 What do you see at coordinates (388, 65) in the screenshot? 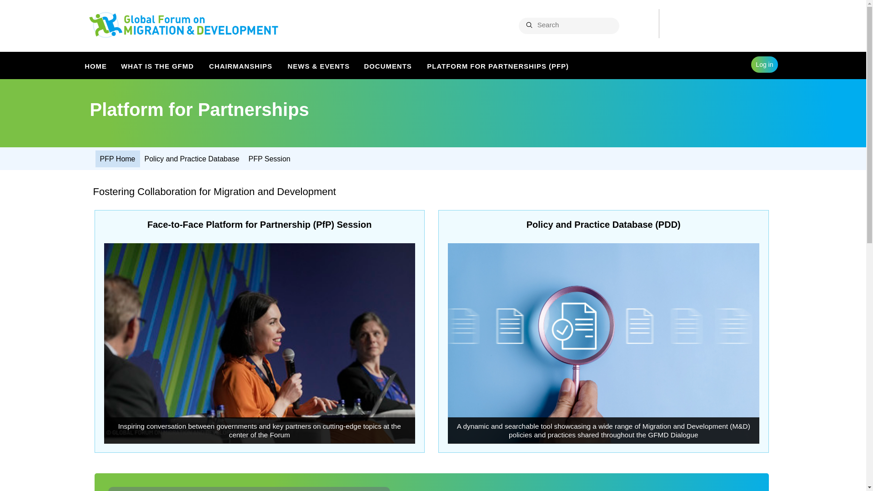
I see `DOCUMENTS` at bounding box center [388, 65].